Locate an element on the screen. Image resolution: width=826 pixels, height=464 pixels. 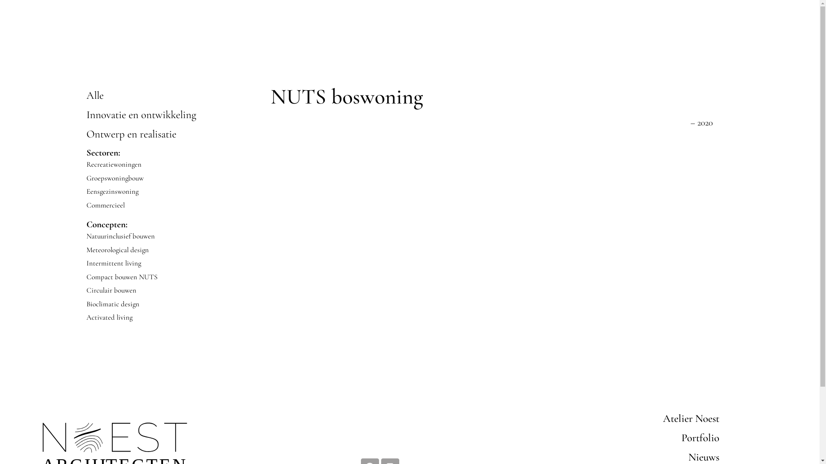
Innovatie en ontwikkeling is located at coordinates (141, 115).